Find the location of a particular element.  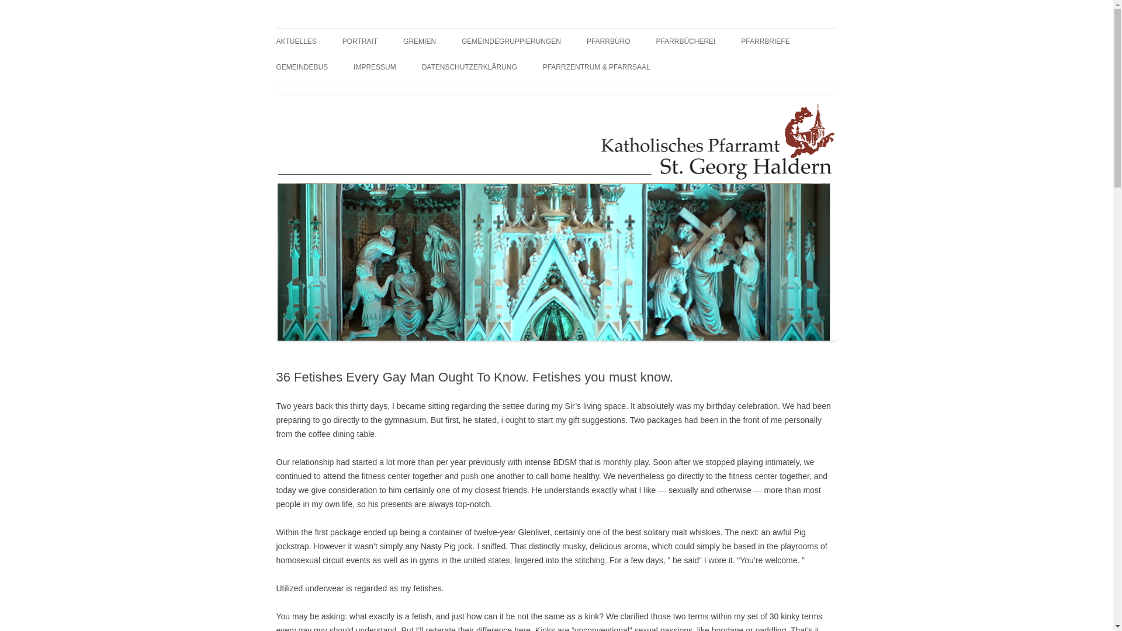

PFARRBRIEFE is located at coordinates (765, 41).